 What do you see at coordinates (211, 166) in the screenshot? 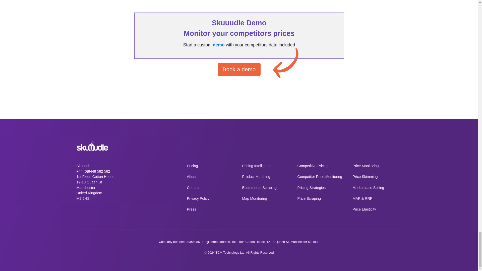
I see `Pricing` at bounding box center [211, 166].